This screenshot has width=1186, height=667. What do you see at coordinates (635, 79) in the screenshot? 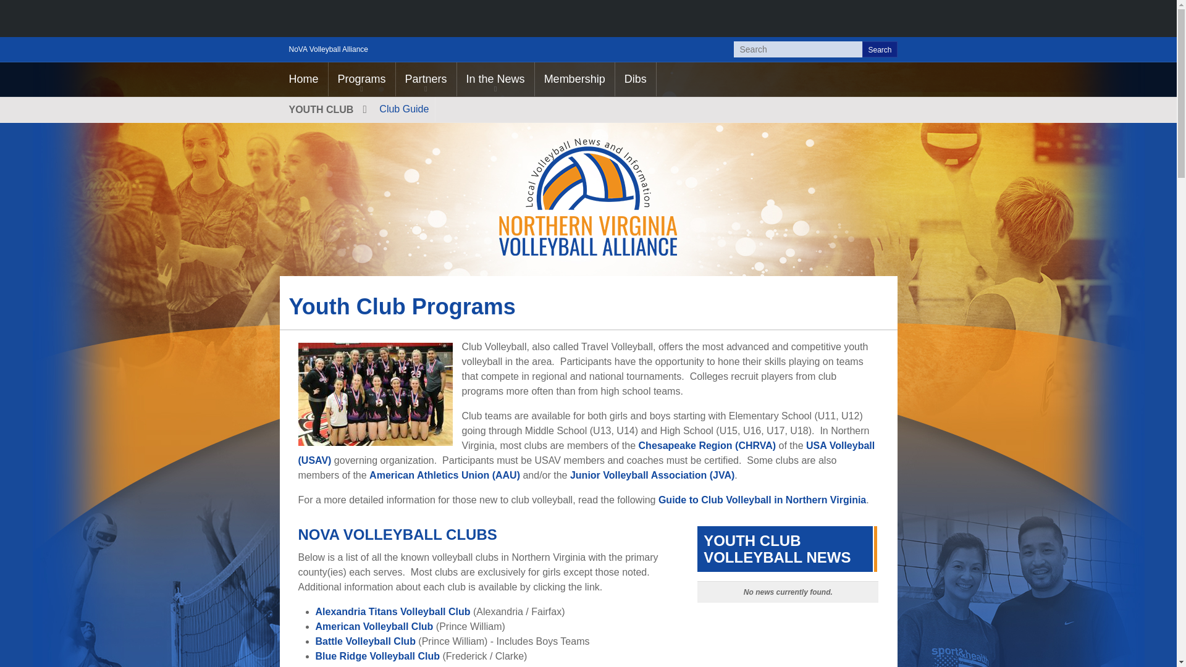
I see `Dibs` at bounding box center [635, 79].